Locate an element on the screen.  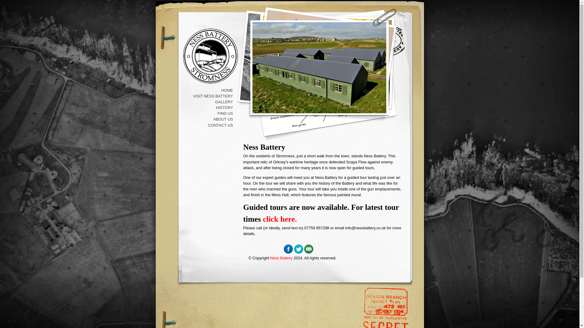
VISIT NESS BATTERY is located at coordinates (209, 96).